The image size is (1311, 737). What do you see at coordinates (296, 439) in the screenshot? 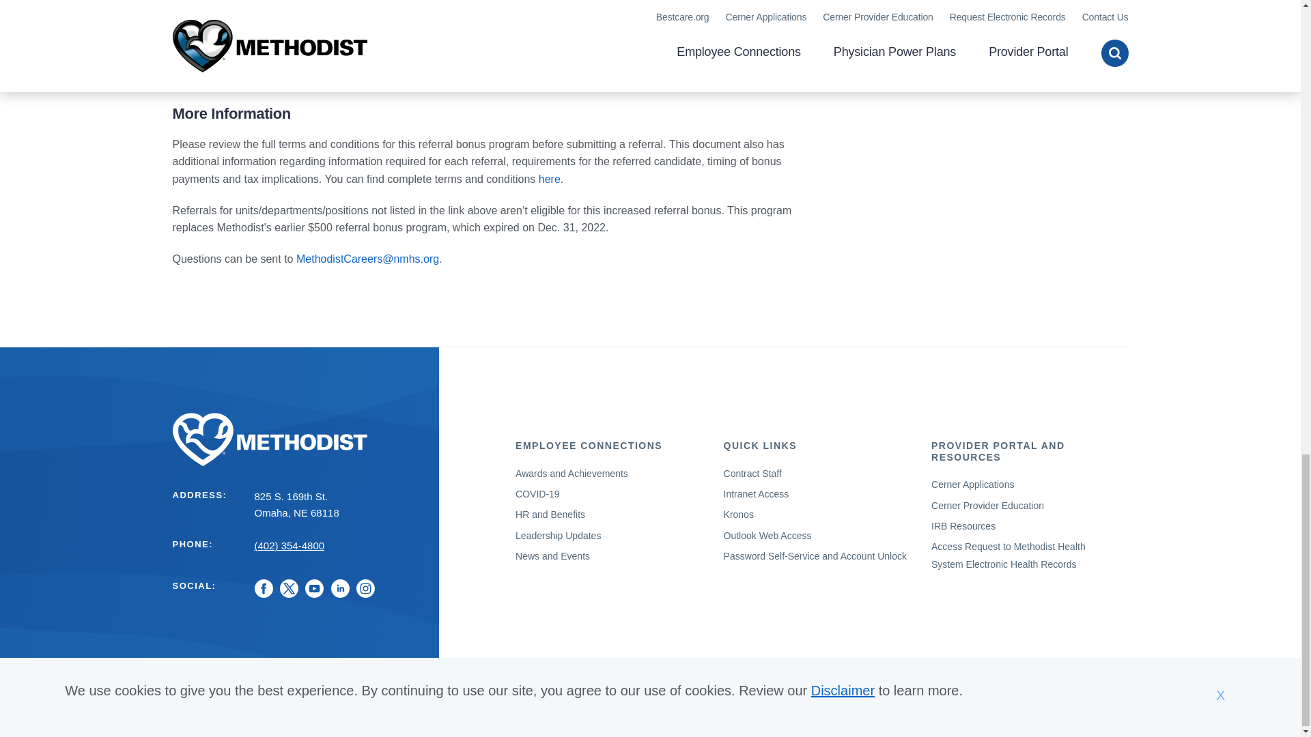
I see `Home` at bounding box center [296, 439].